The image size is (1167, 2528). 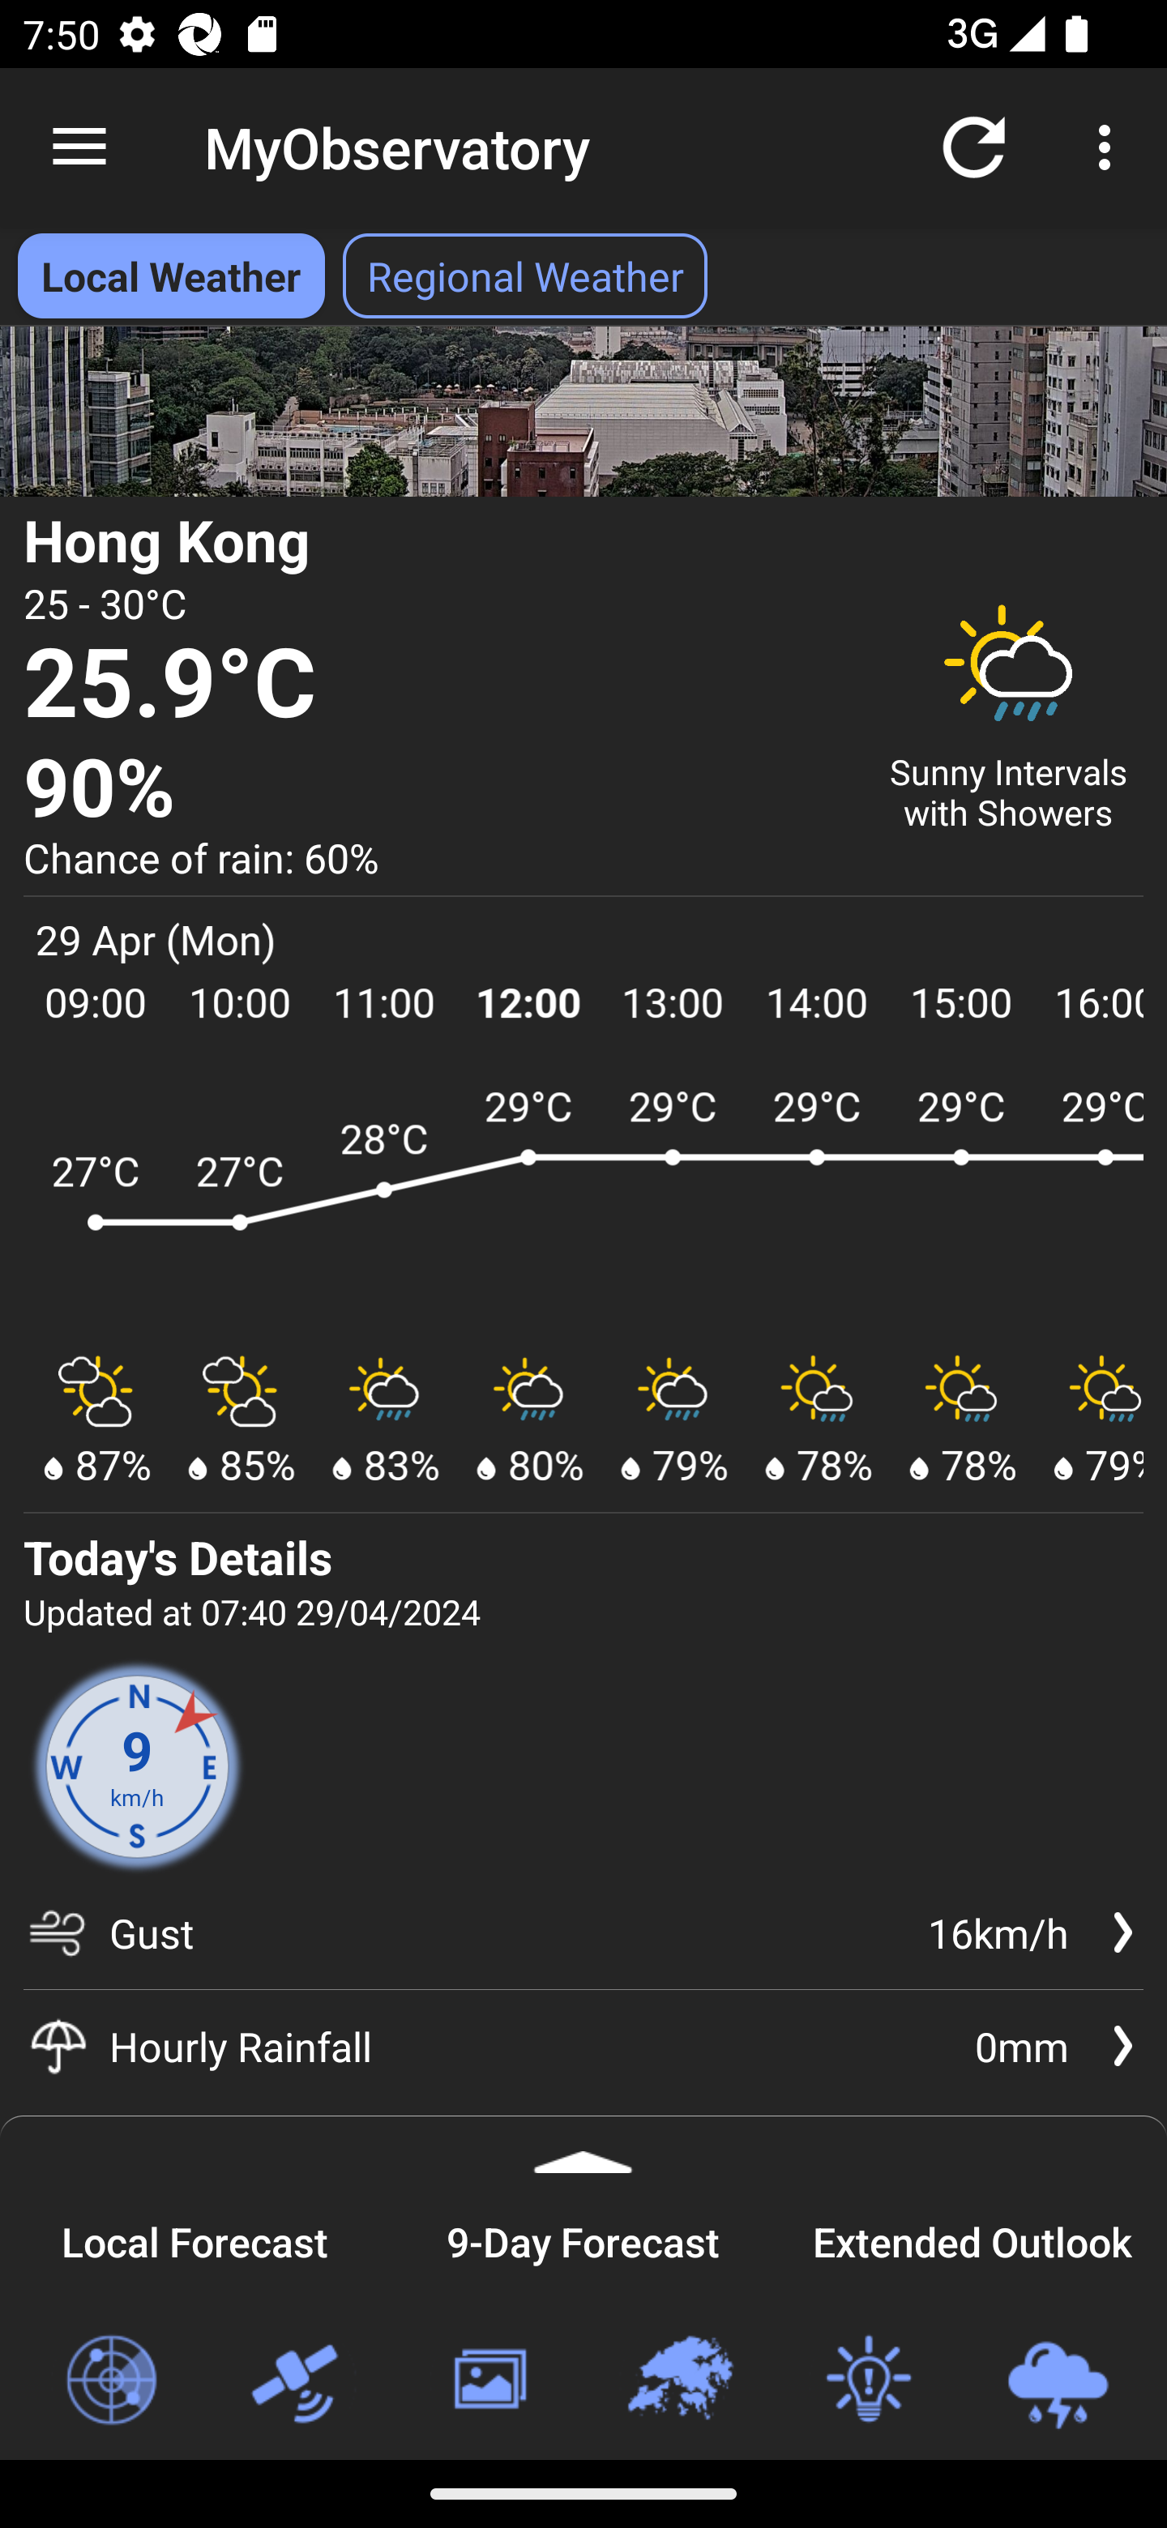 What do you see at coordinates (583, 1204) in the screenshot?
I see `ARWF` at bounding box center [583, 1204].